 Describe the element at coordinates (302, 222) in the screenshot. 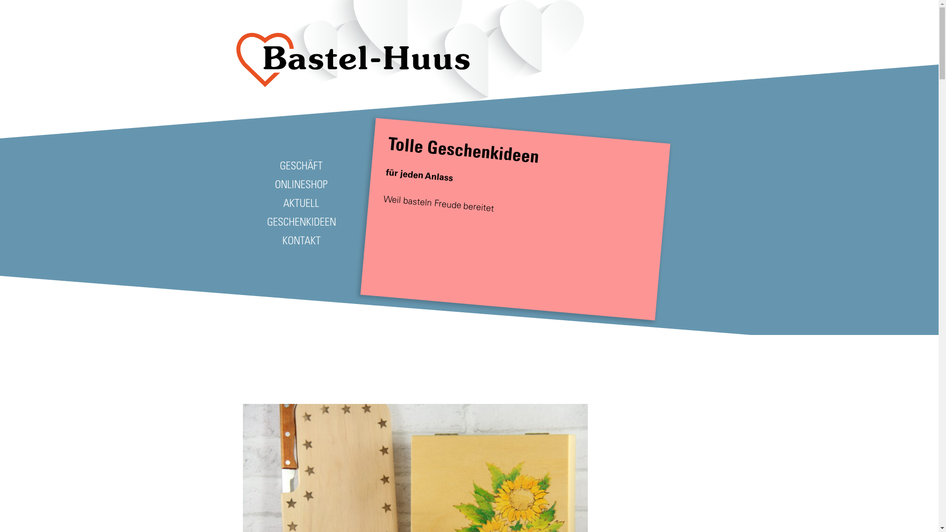

I see `GESCHENKIDEEN` at that location.